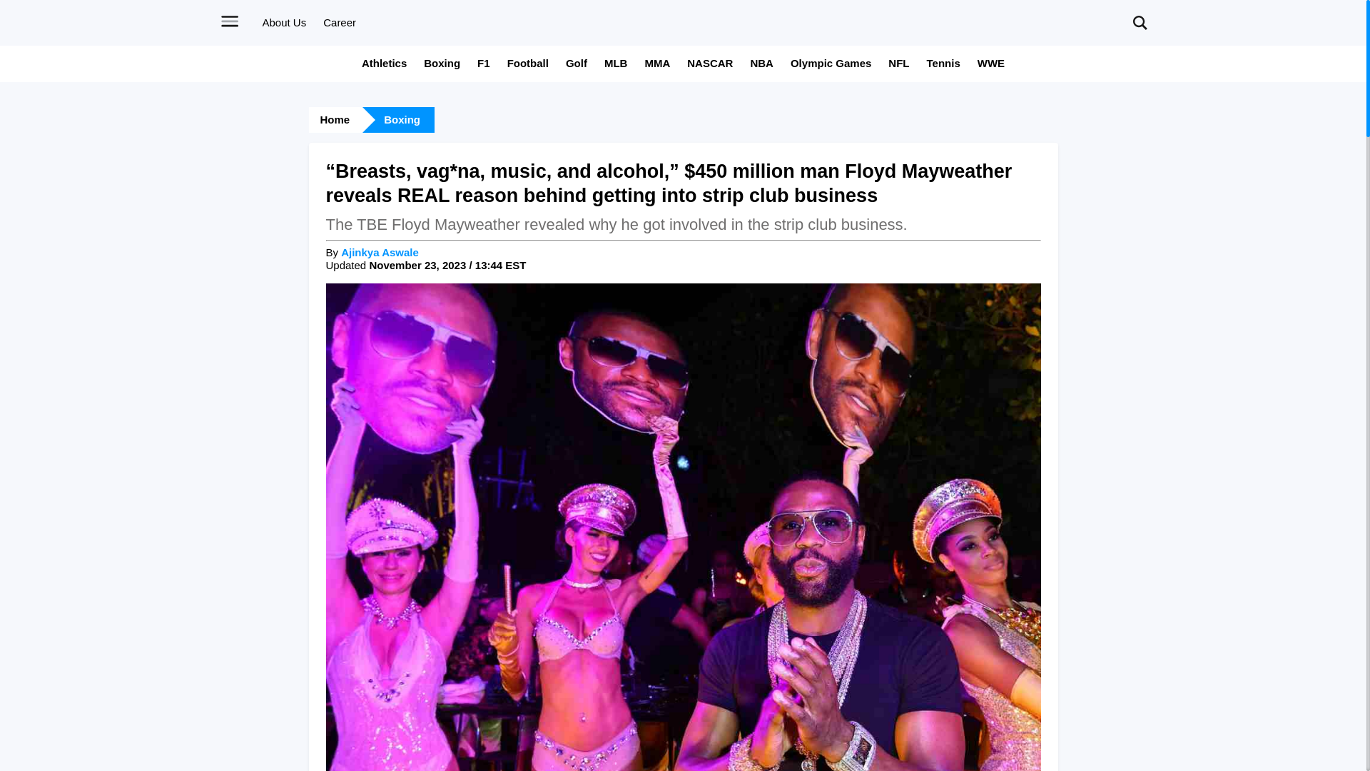  Describe the element at coordinates (340, 21) in the screenshot. I see `Career` at that location.